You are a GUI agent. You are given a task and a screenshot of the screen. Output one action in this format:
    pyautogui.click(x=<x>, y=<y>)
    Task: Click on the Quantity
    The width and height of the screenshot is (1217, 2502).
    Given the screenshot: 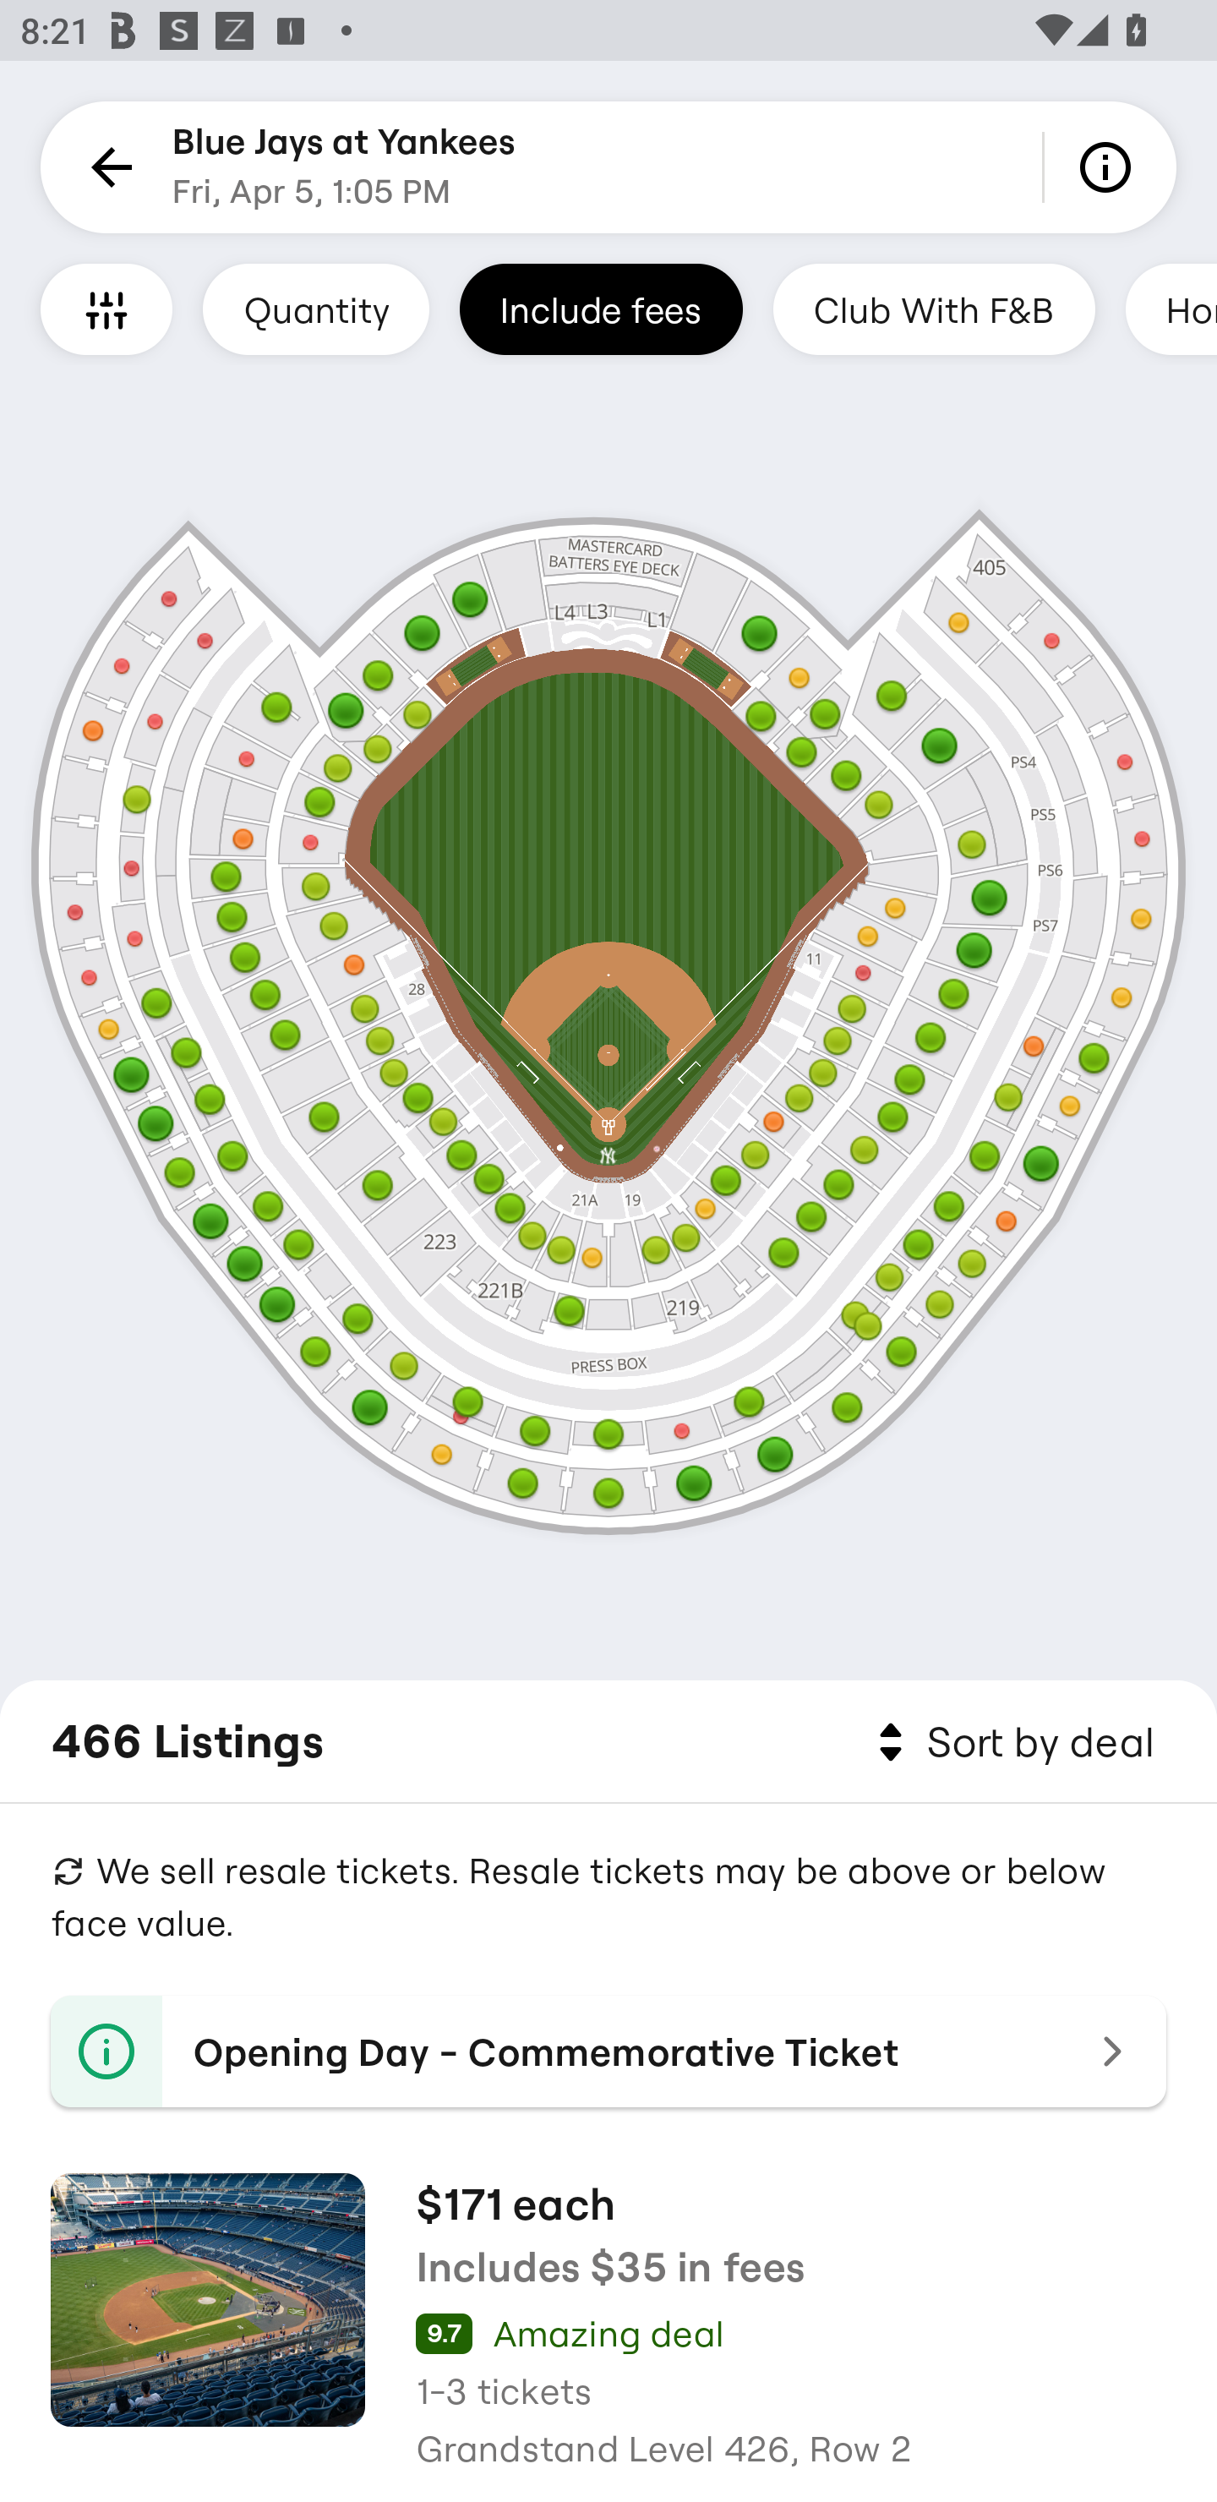 What is the action you would take?
    pyautogui.click(x=316, y=309)
    